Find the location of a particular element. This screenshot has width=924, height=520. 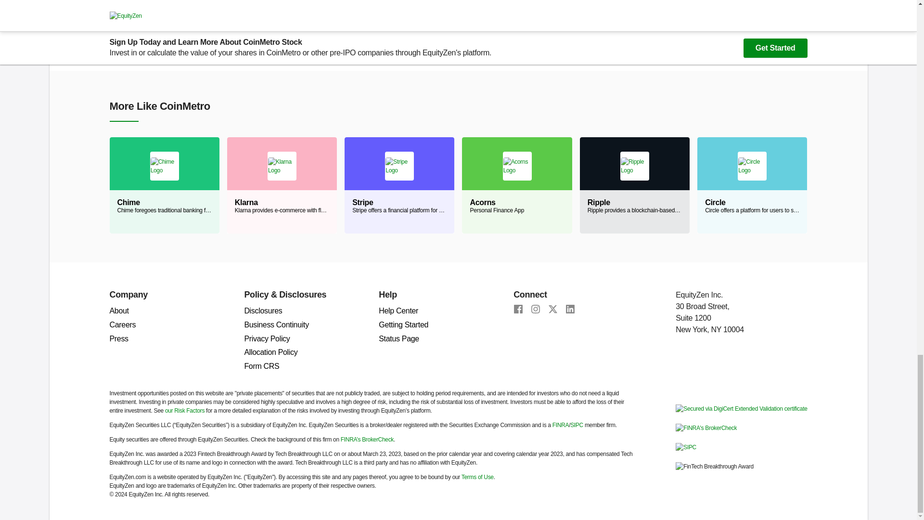

our Risk Factors is located at coordinates (185, 410).